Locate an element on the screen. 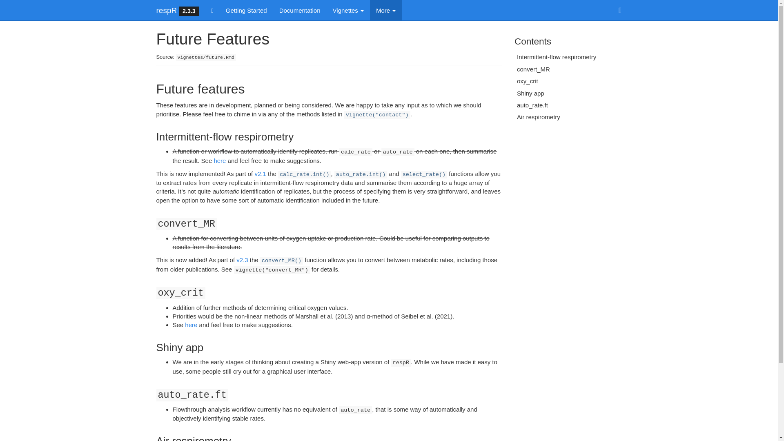 The width and height of the screenshot is (784, 441). Documentation is located at coordinates (300, 10).